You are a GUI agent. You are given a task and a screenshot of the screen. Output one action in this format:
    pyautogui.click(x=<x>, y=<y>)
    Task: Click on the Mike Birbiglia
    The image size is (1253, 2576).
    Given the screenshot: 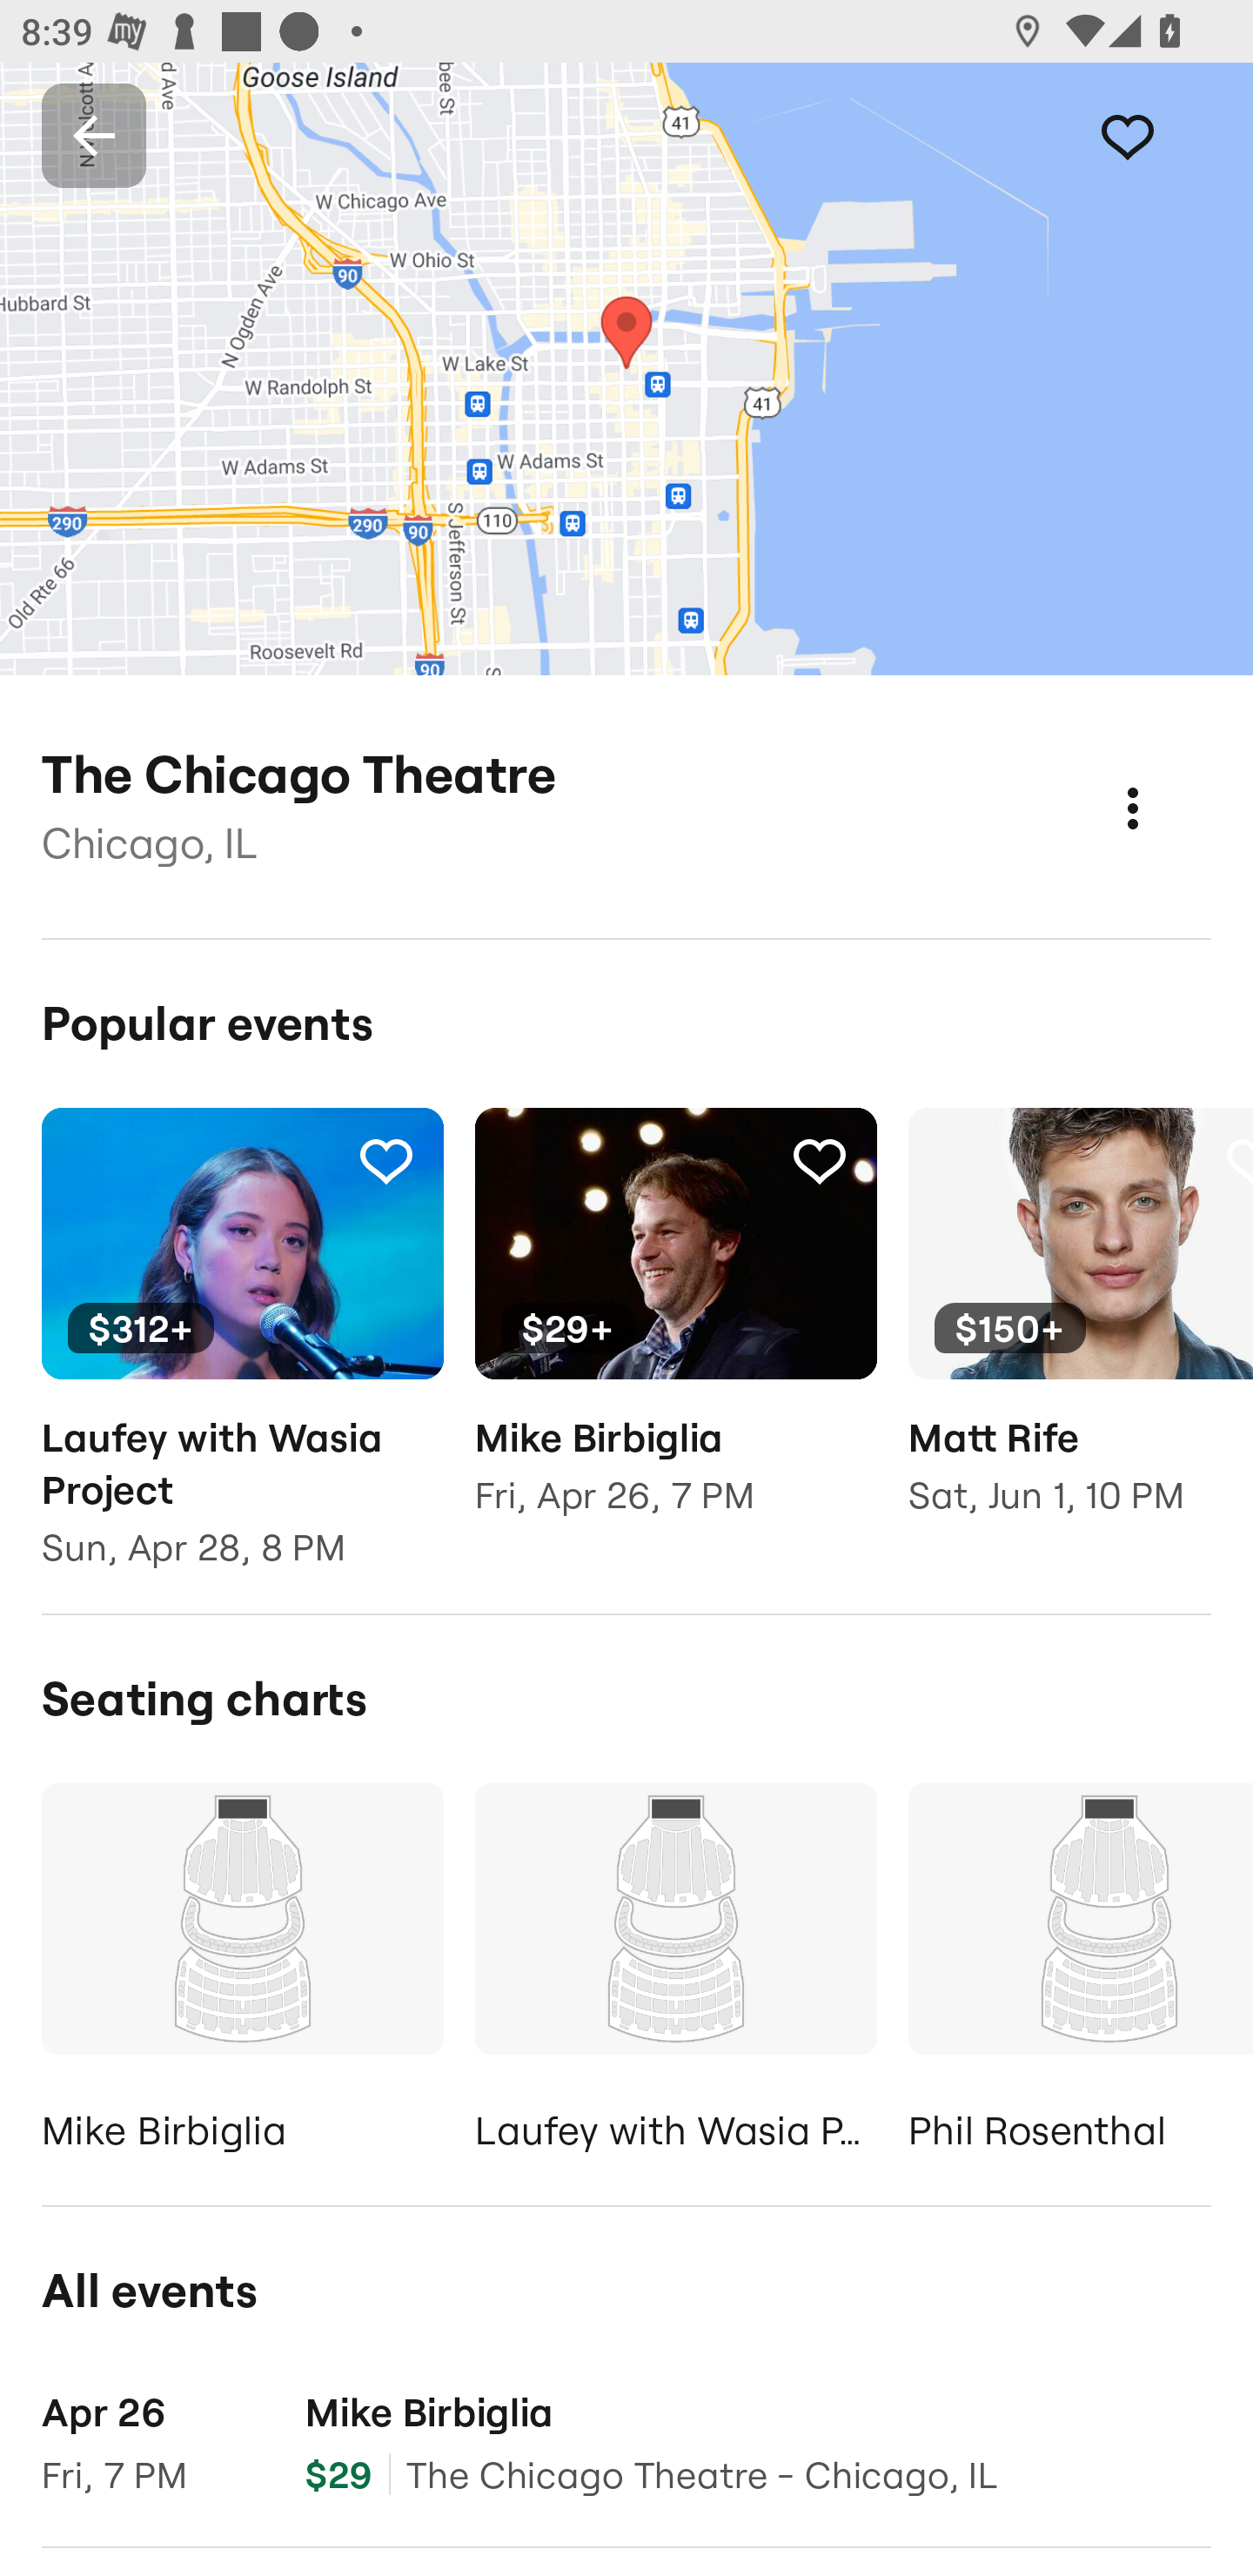 What is the action you would take?
    pyautogui.click(x=242, y=1973)
    